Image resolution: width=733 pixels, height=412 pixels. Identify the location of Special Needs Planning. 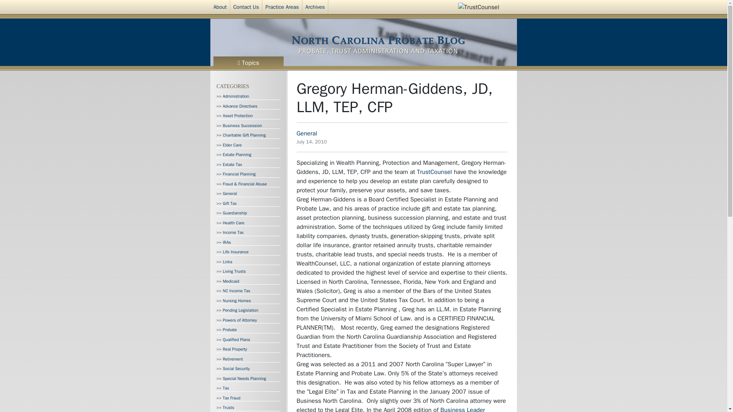
(244, 378).